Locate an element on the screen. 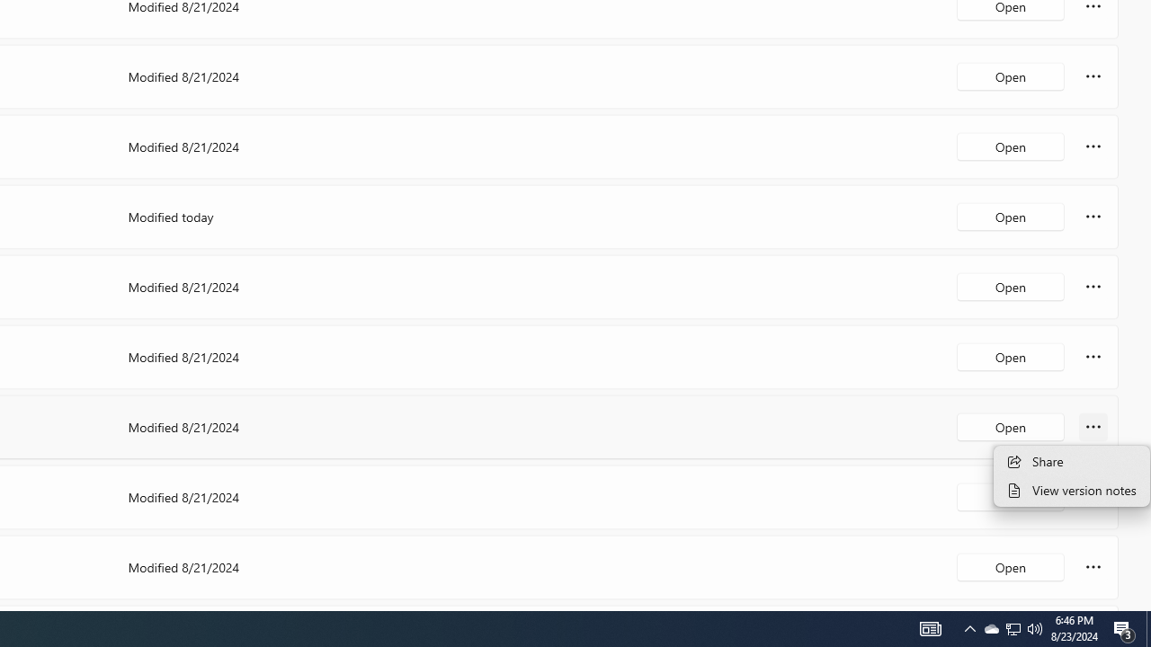 This screenshot has height=647, width=1151. Open is located at coordinates (1011, 566).